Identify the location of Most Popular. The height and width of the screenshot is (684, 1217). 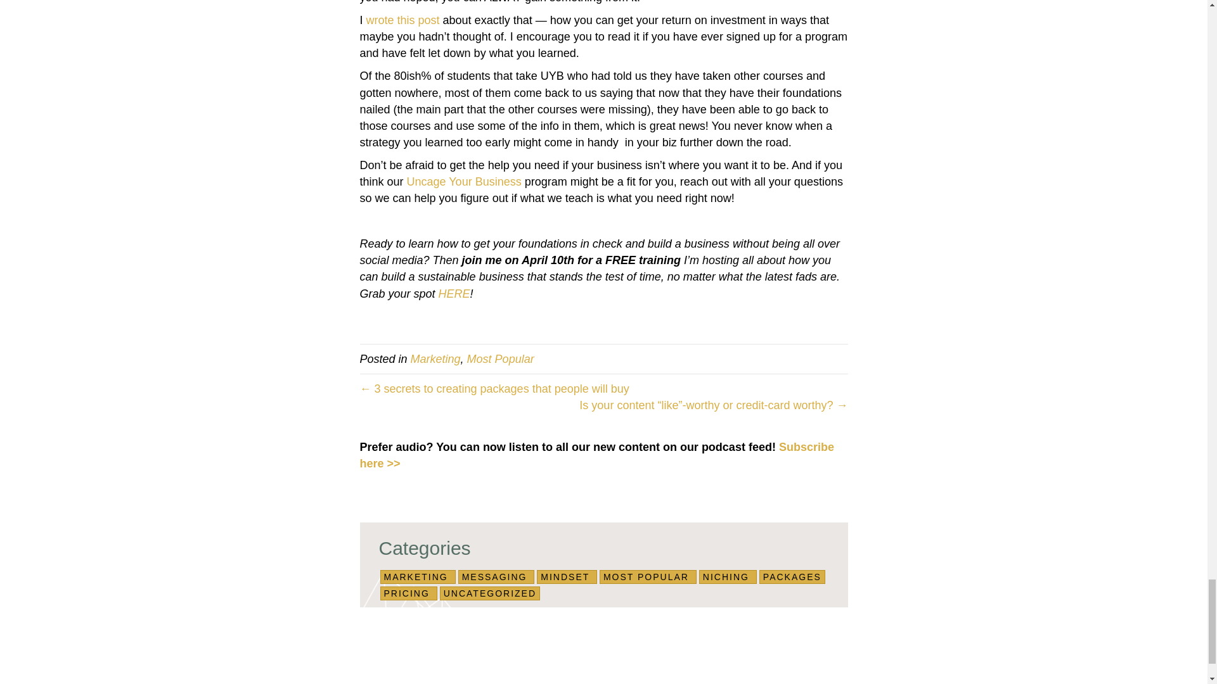
(501, 358).